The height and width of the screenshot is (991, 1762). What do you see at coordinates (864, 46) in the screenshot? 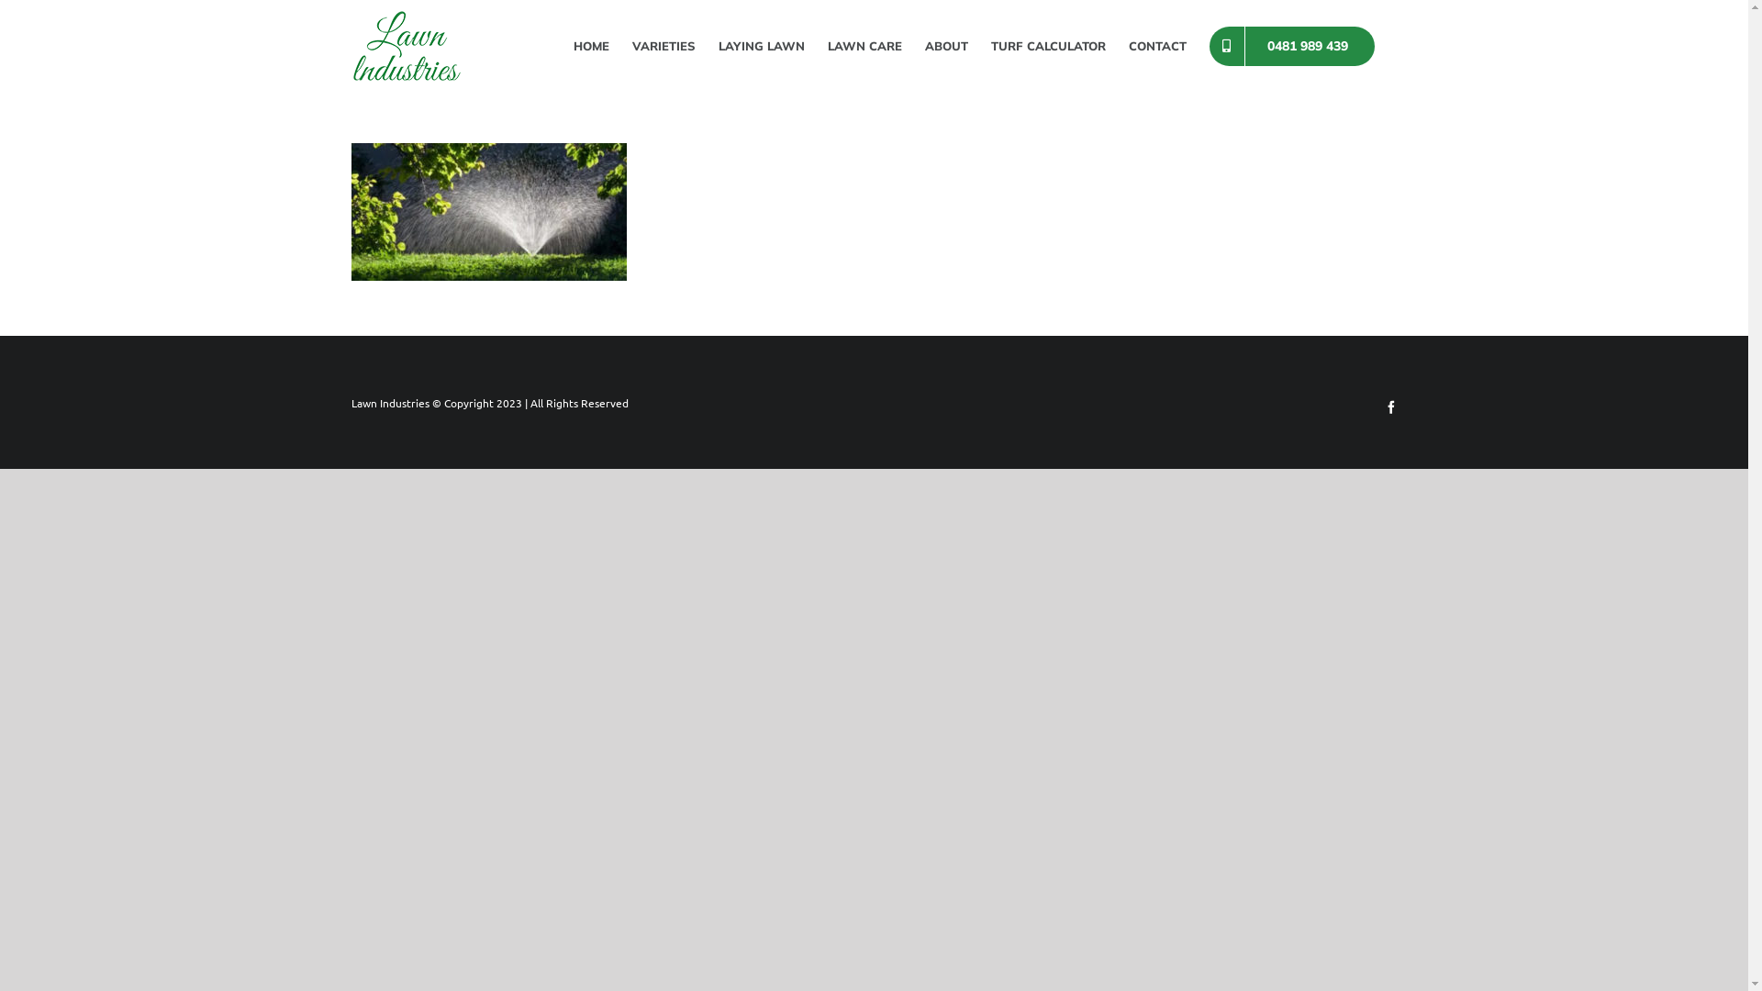
I see `LAWN CARE` at bounding box center [864, 46].